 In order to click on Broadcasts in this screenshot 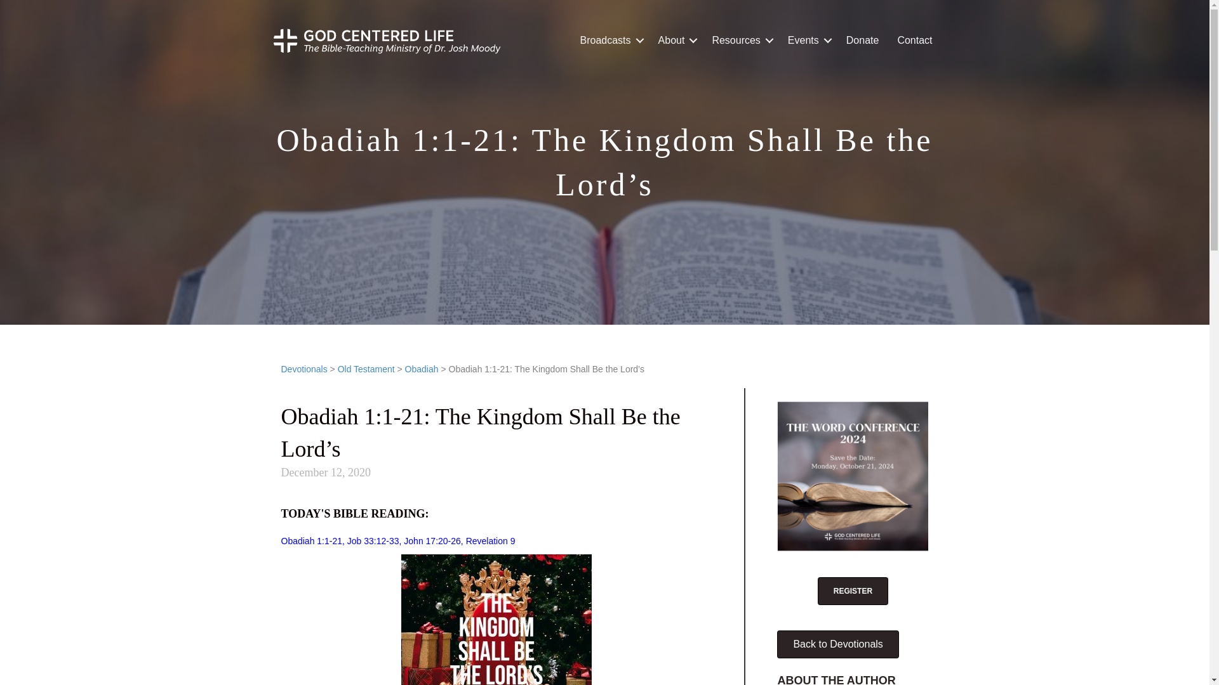, I will do `click(609, 41)`.